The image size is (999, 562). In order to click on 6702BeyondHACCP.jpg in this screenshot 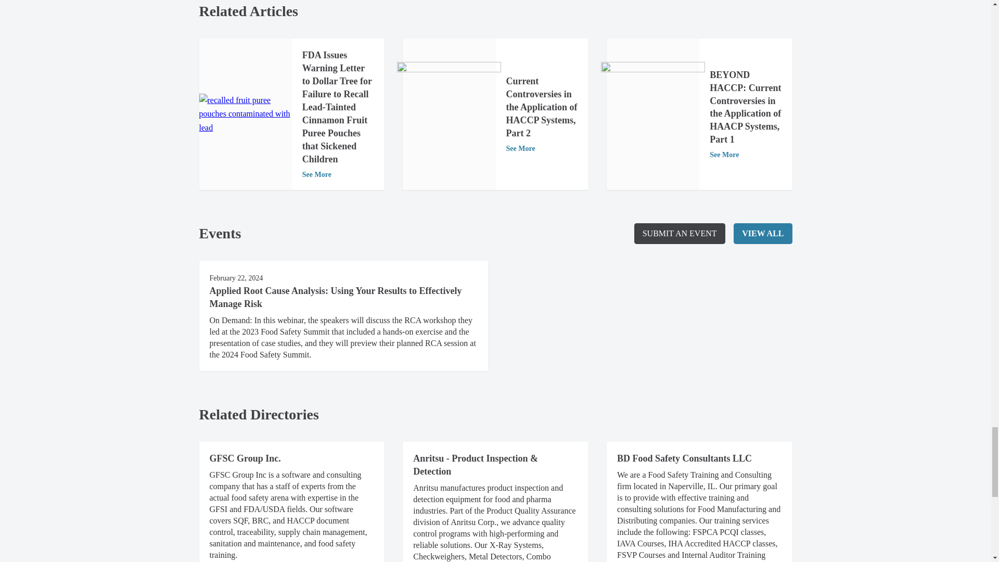, I will do `click(449, 113)`.